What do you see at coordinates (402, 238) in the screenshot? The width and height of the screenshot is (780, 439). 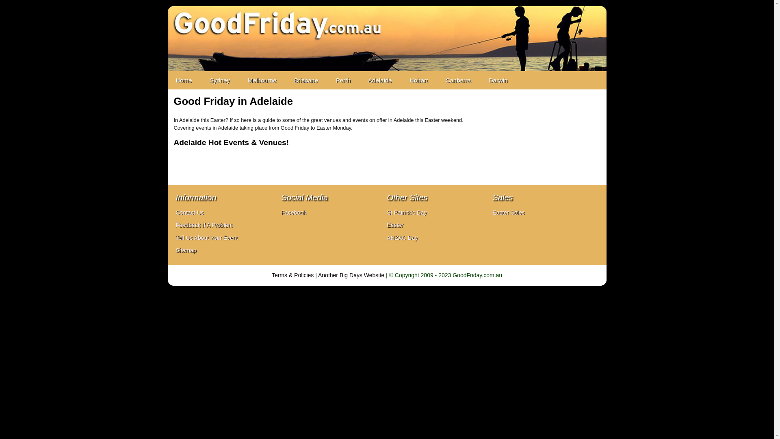 I see `ANZAC Day` at bounding box center [402, 238].